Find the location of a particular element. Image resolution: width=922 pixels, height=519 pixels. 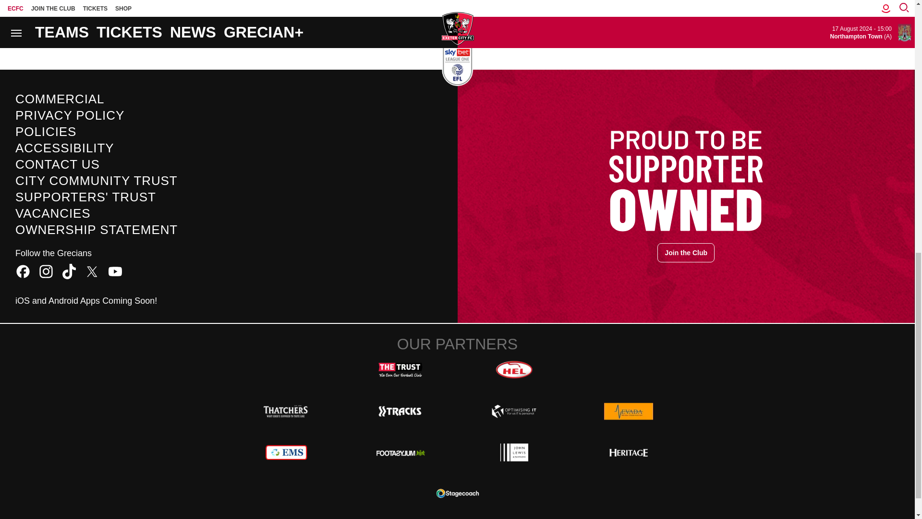

Instagram is located at coordinates (46, 271).